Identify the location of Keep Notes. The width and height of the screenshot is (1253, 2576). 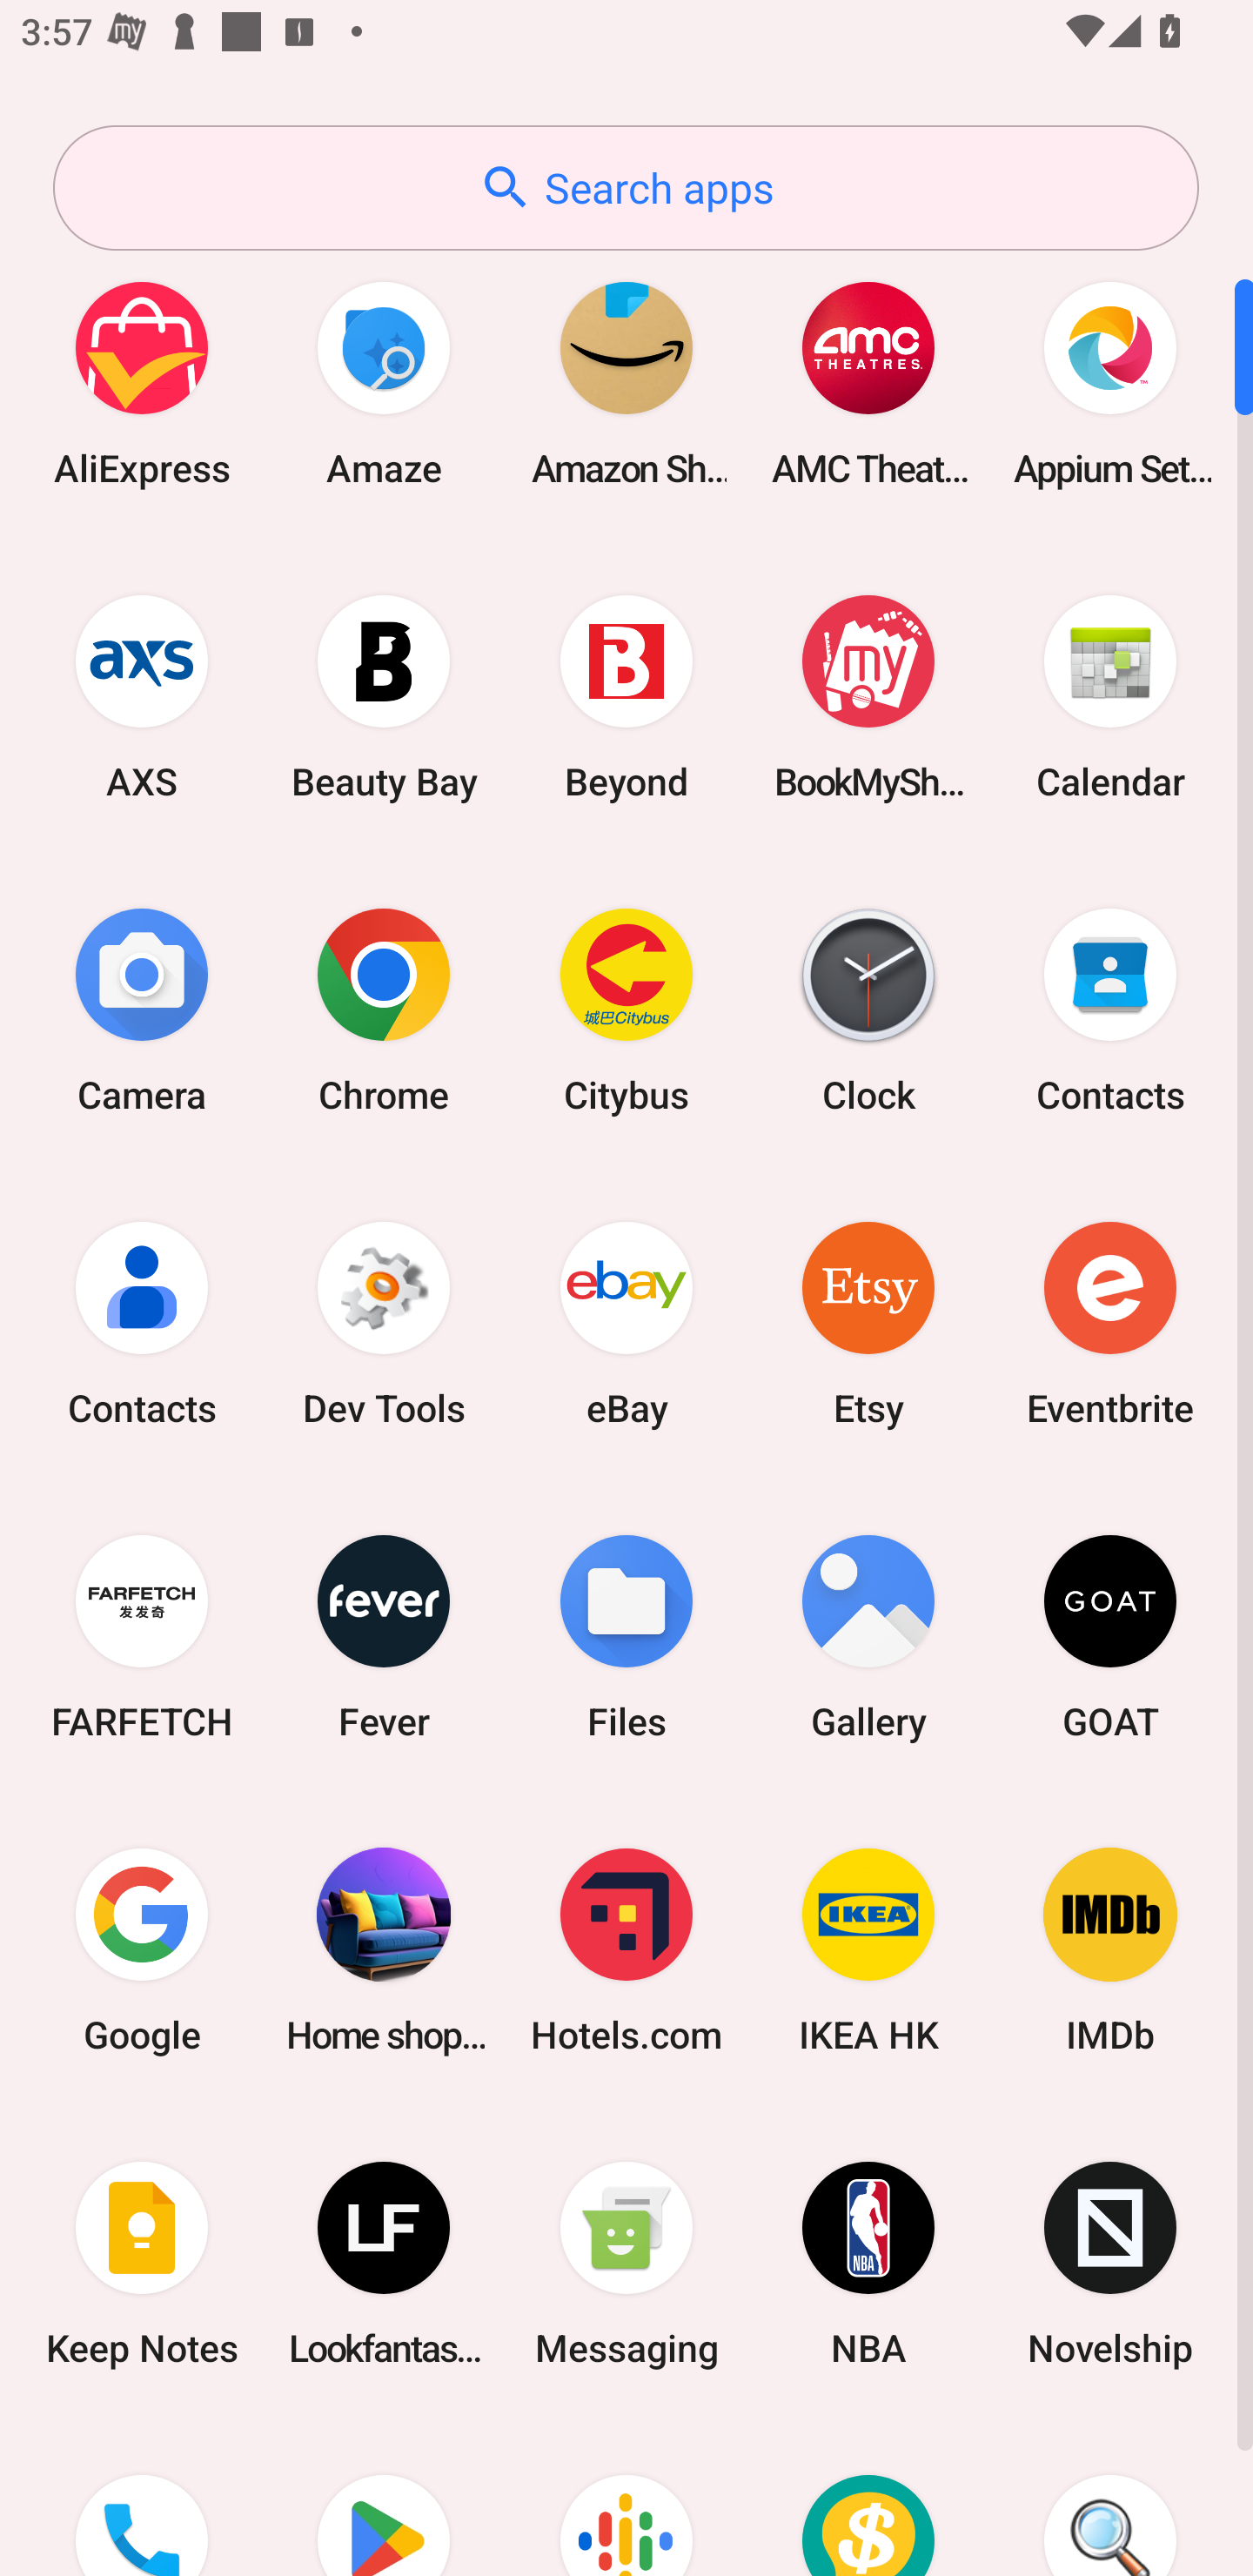
(142, 2264).